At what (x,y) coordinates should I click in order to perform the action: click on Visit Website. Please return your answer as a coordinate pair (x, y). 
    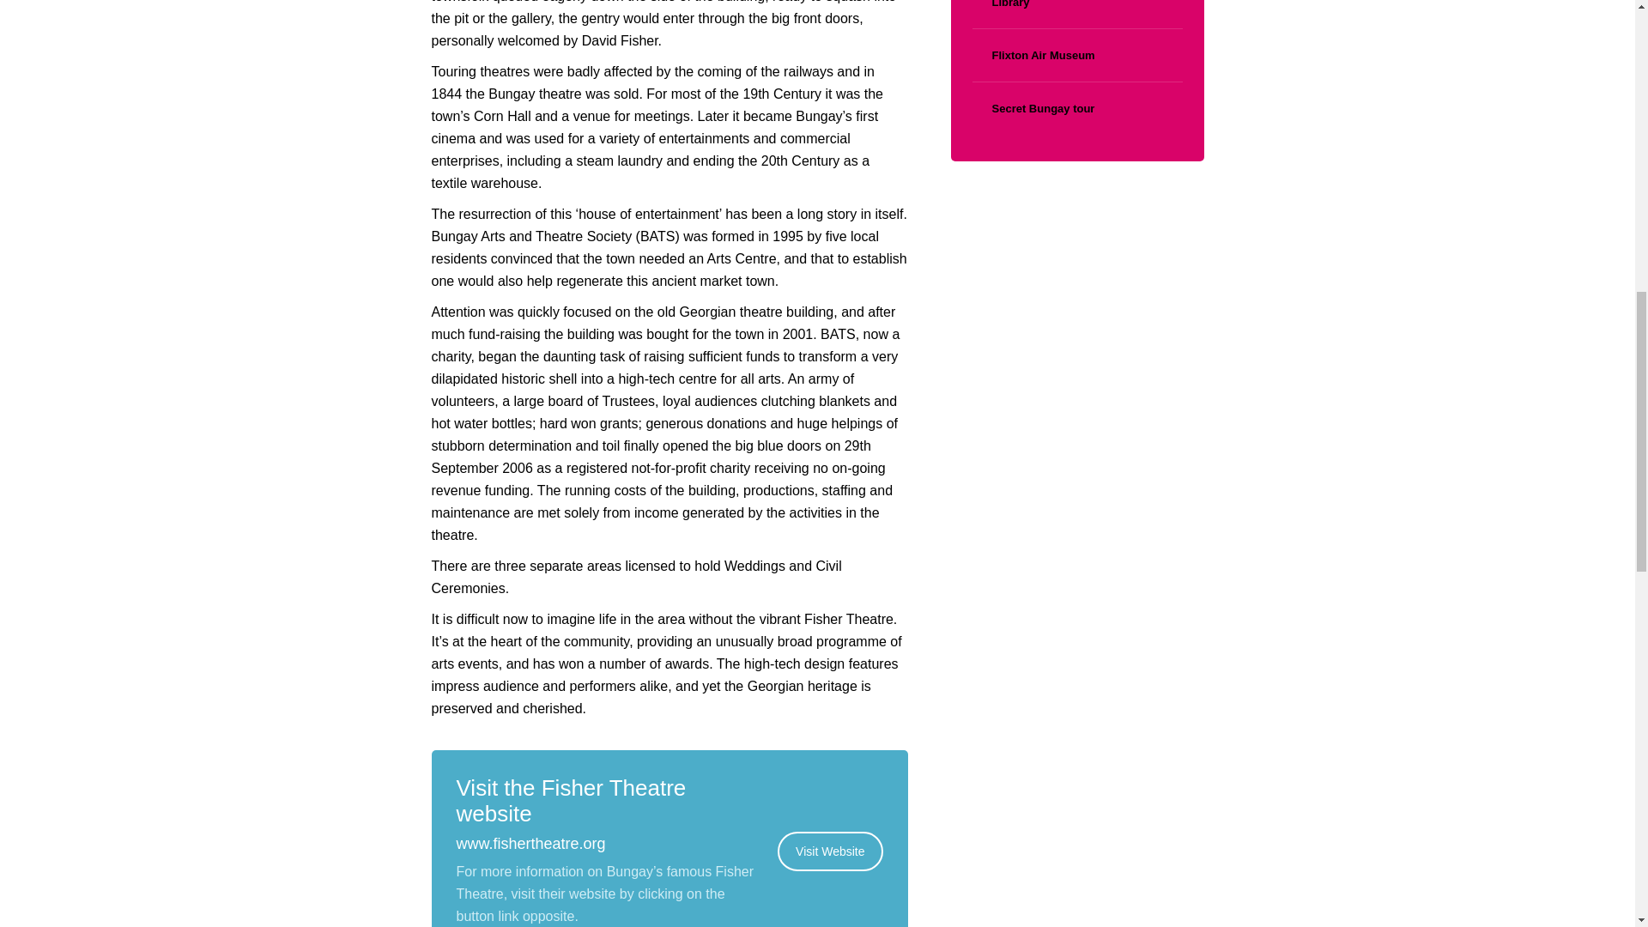
    Looking at the image, I should click on (829, 850).